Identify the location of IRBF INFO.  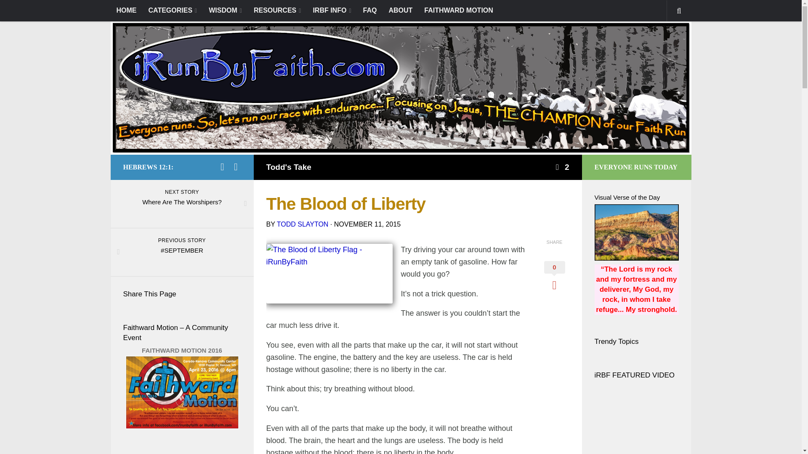
(332, 11).